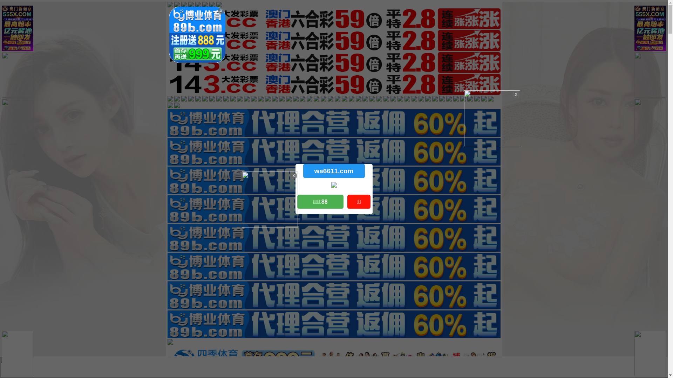 This screenshot has height=378, width=673. Describe the element at coordinates (334, 171) in the screenshot. I see `wa6611.com` at that location.